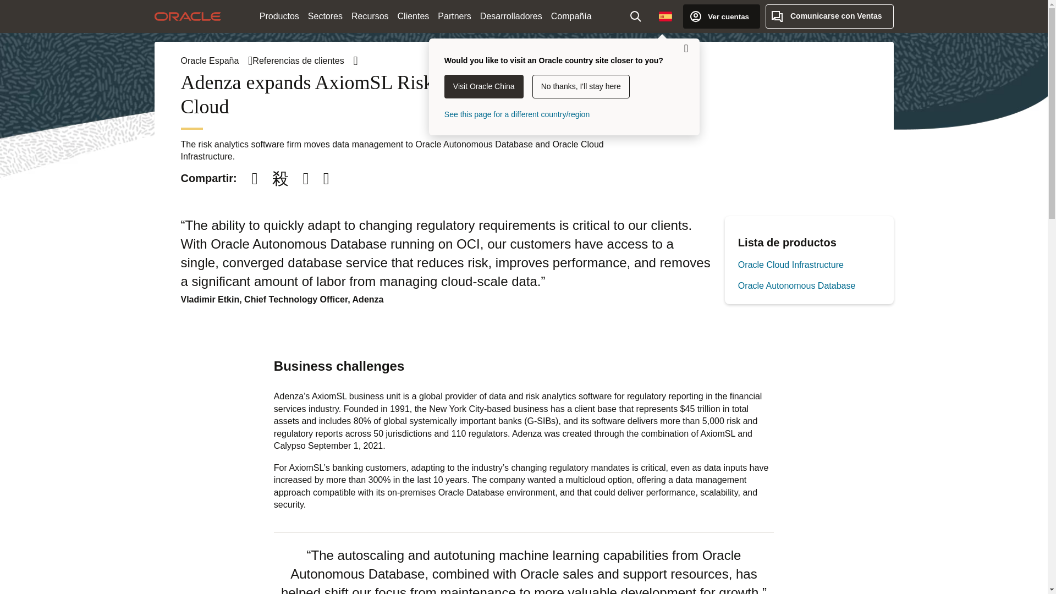  Describe the element at coordinates (280, 179) in the screenshot. I see `Share on Twitter` at that location.